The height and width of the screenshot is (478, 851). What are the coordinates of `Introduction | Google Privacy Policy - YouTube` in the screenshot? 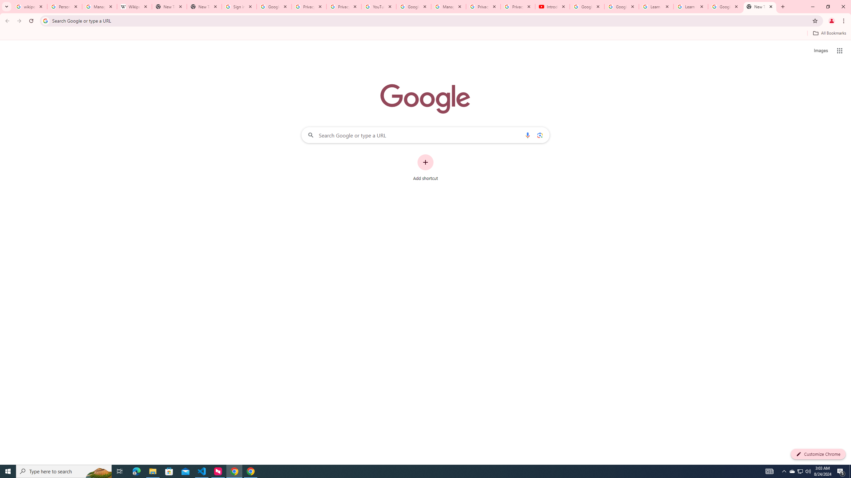 It's located at (552, 7).